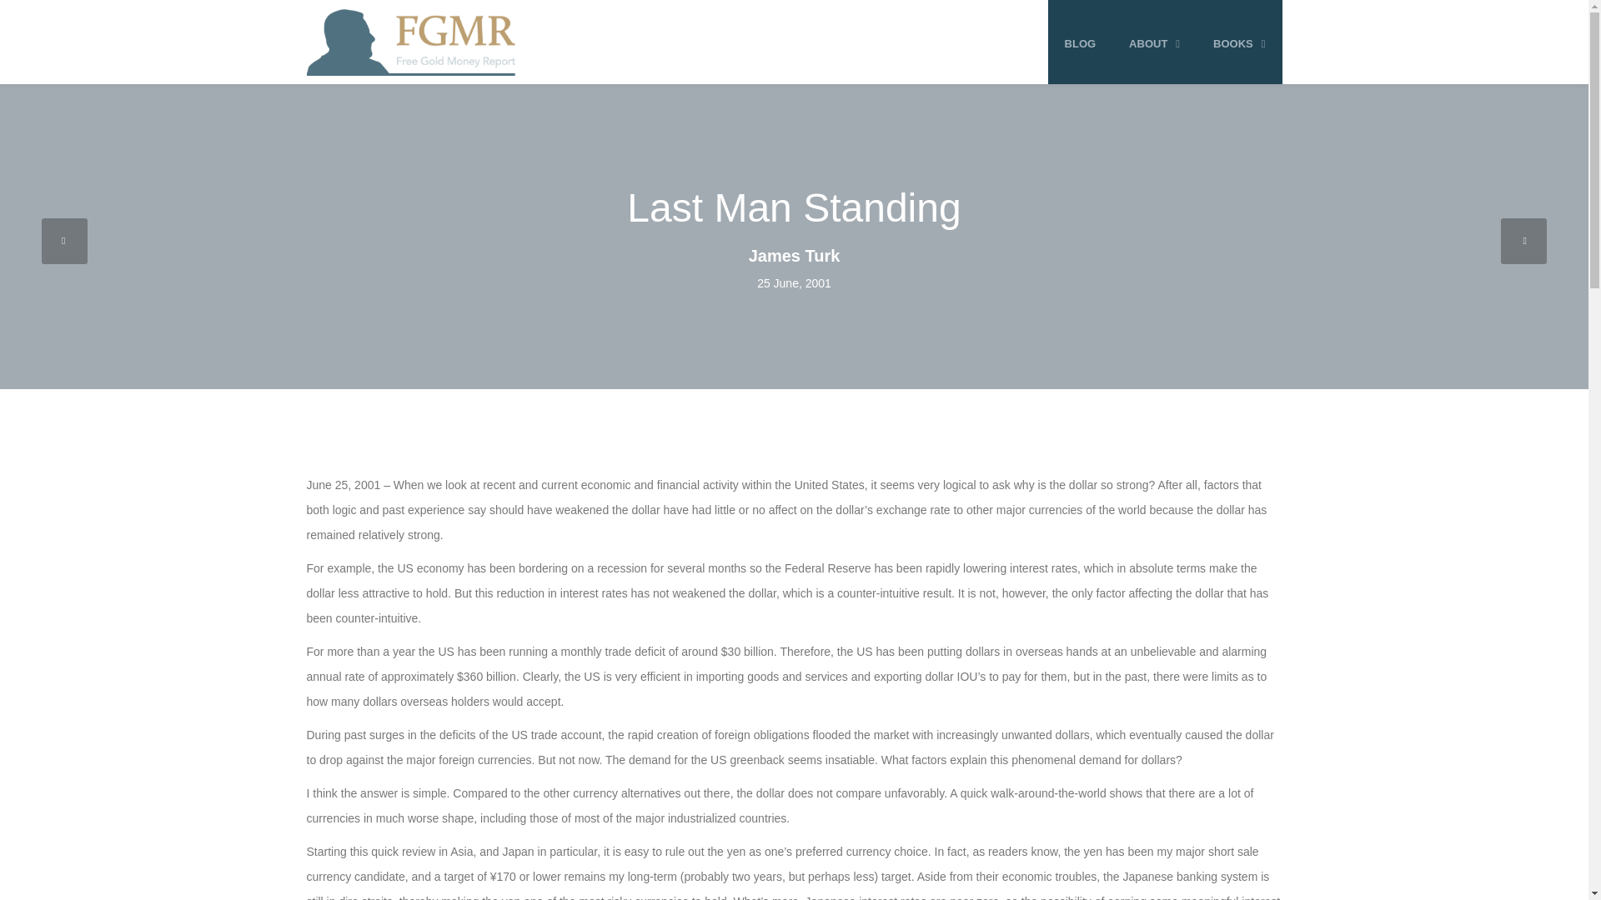  Describe the element at coordinates (793, 255) in the screenshot. I see `James Turk` at that location.